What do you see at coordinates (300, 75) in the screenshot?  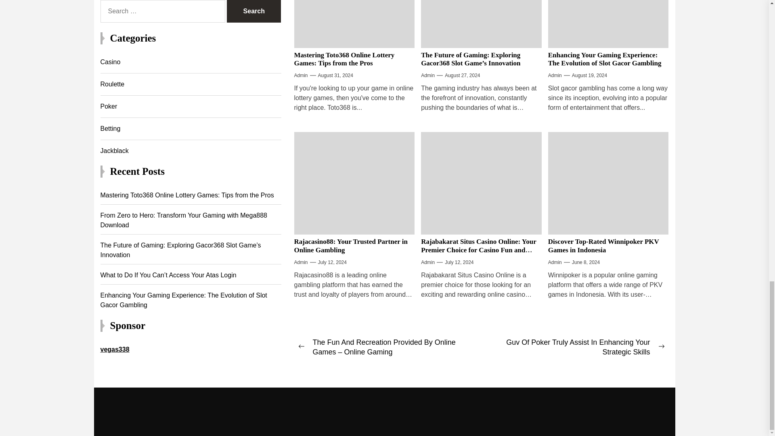 I see `Admin` at bounding box center [300, 75].